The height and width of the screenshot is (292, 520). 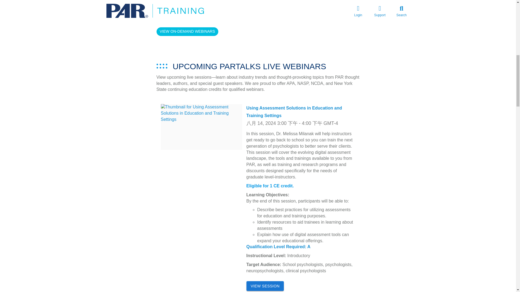 What do you see at coordinates (340, 4) in the screenshot?
I see `BROWSE BY SPECIALTY` at bounding box center [340, 4].